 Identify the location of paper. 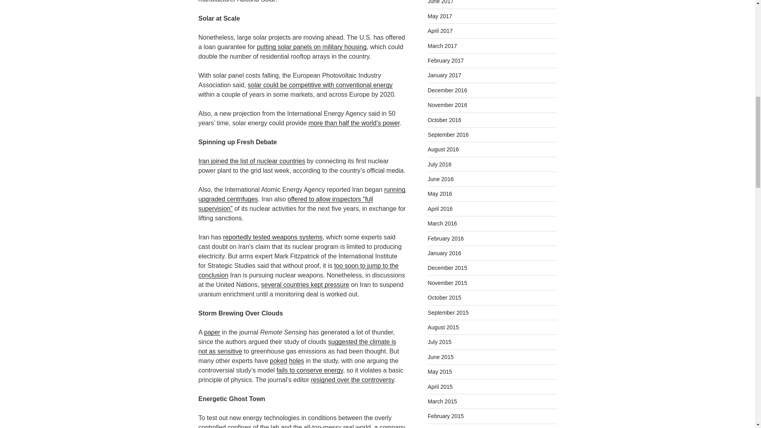
(212, 332).